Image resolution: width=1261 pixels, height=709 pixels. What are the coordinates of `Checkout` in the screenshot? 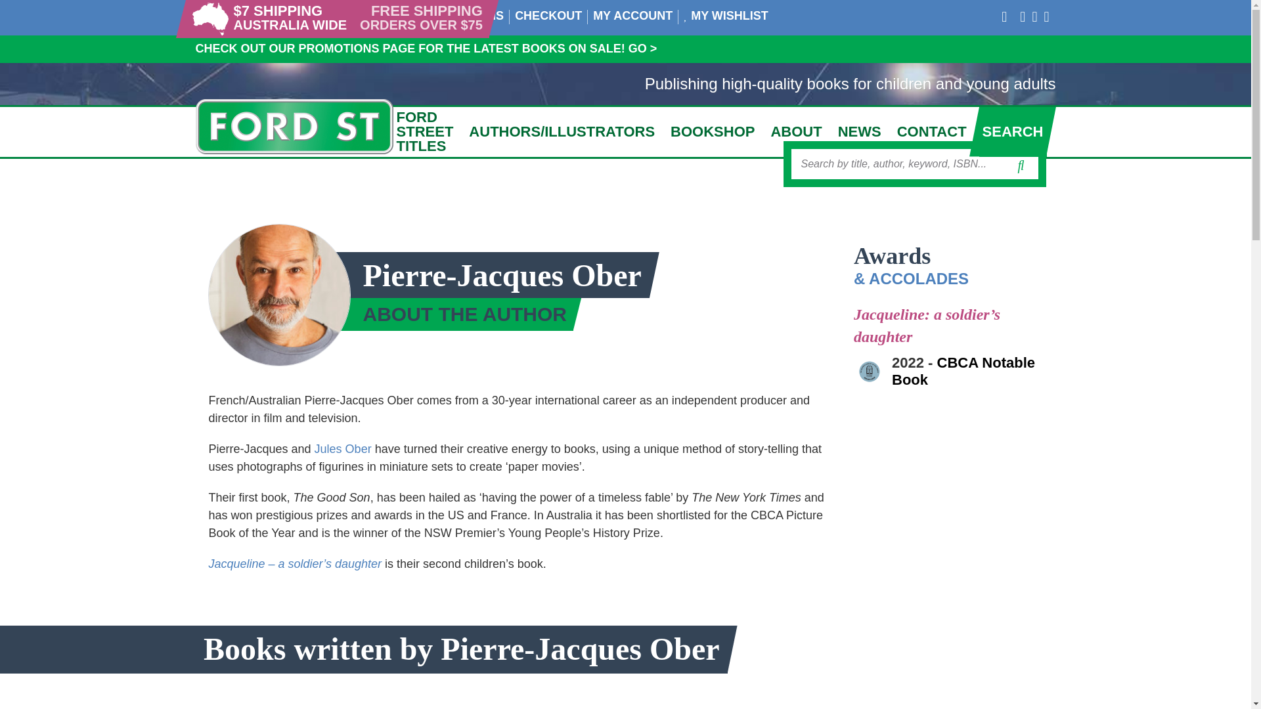 It's located at (548, 16).